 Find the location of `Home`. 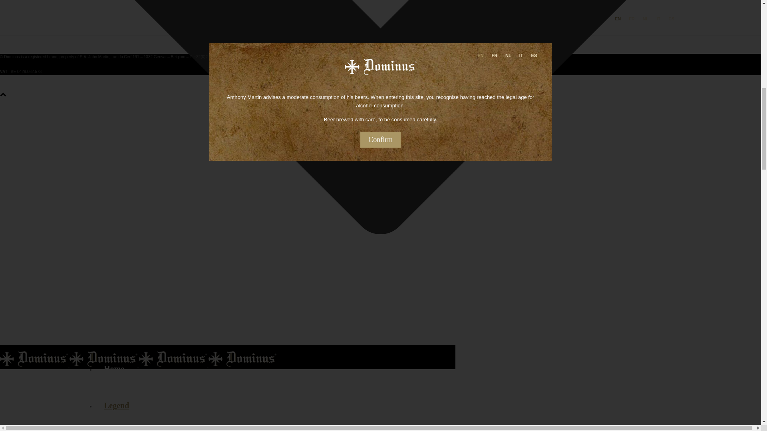

Home is located at coordinates (114, 369).